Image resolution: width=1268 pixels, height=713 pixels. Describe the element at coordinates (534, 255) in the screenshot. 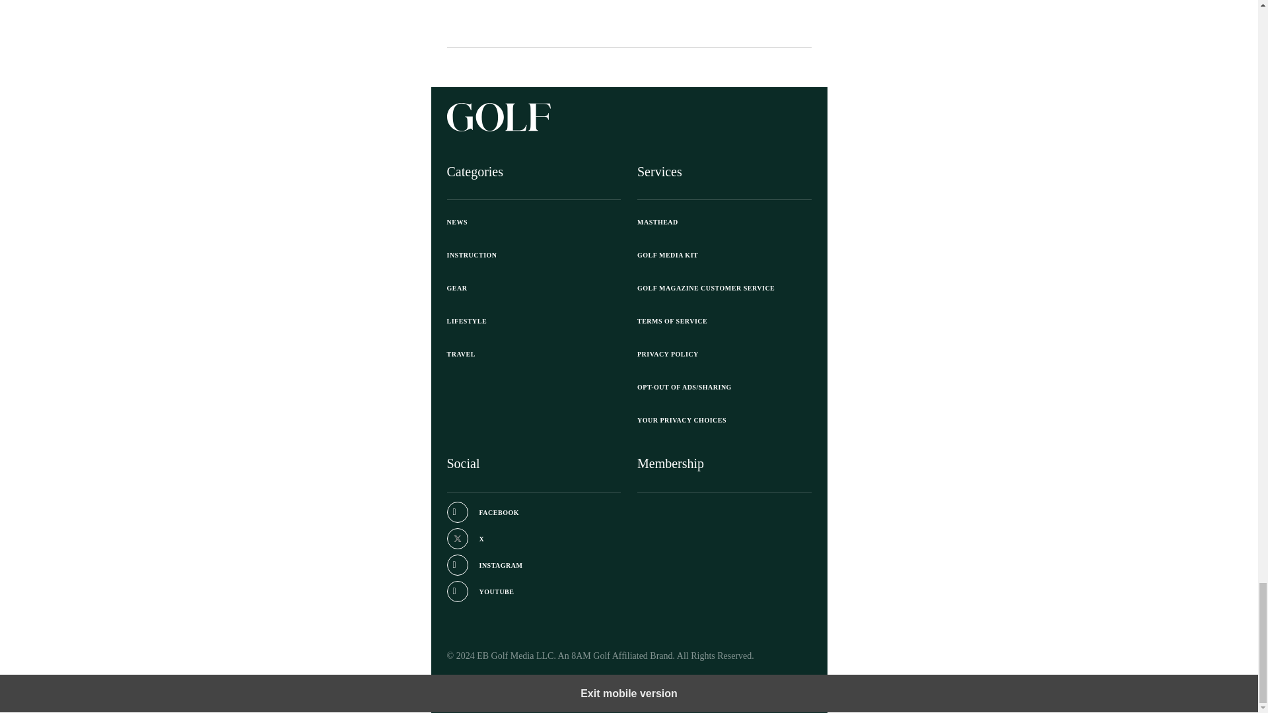

I see `INSTRUCTION` at that location.